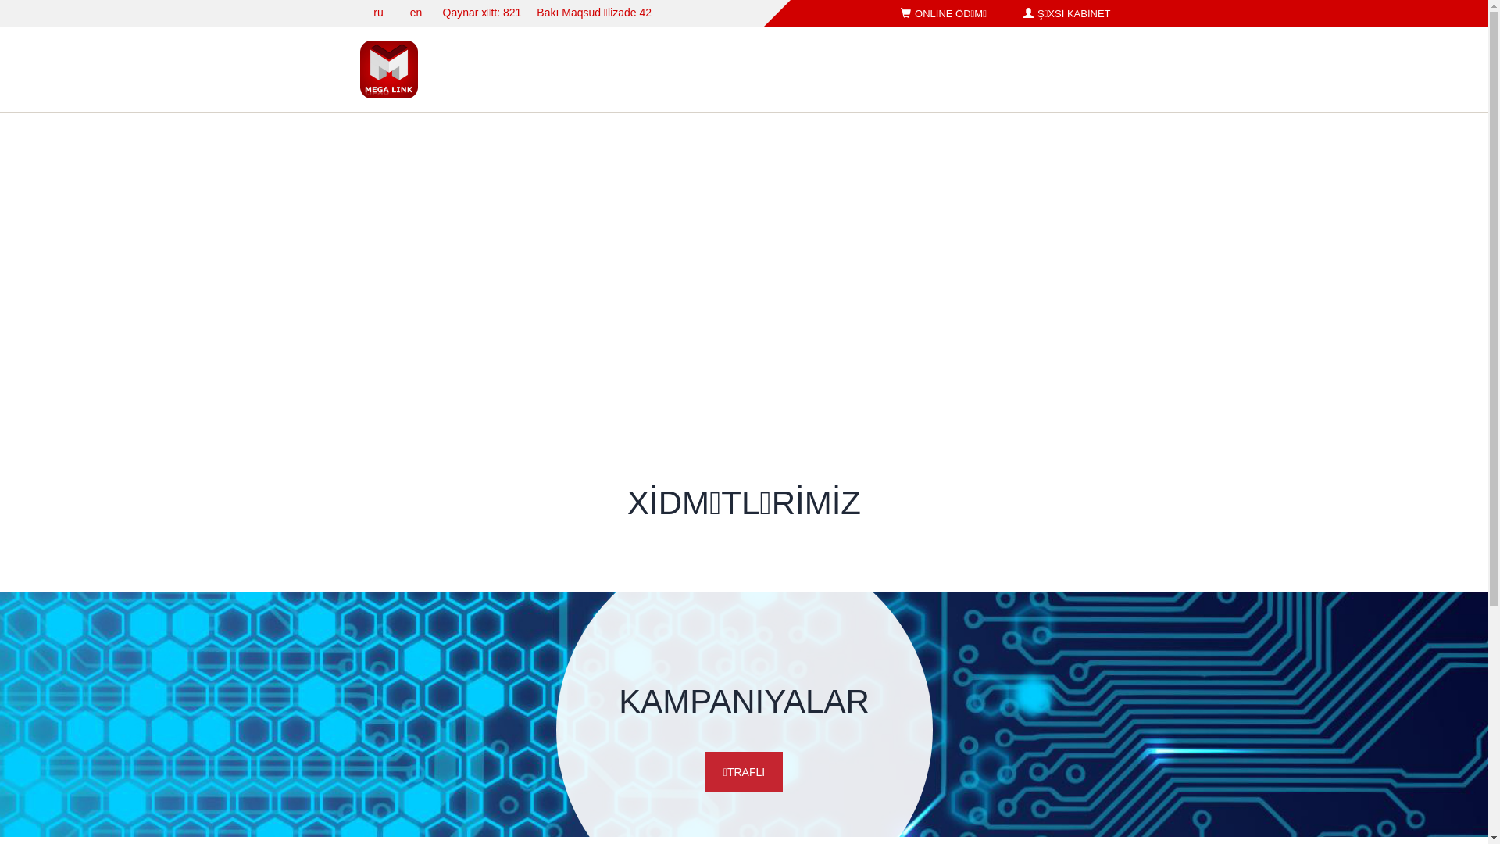 The image size is (1500, 844). What do you see at coordinates (416, 13) in the screenshot?
I see `en` at bounding box center [416, 13].